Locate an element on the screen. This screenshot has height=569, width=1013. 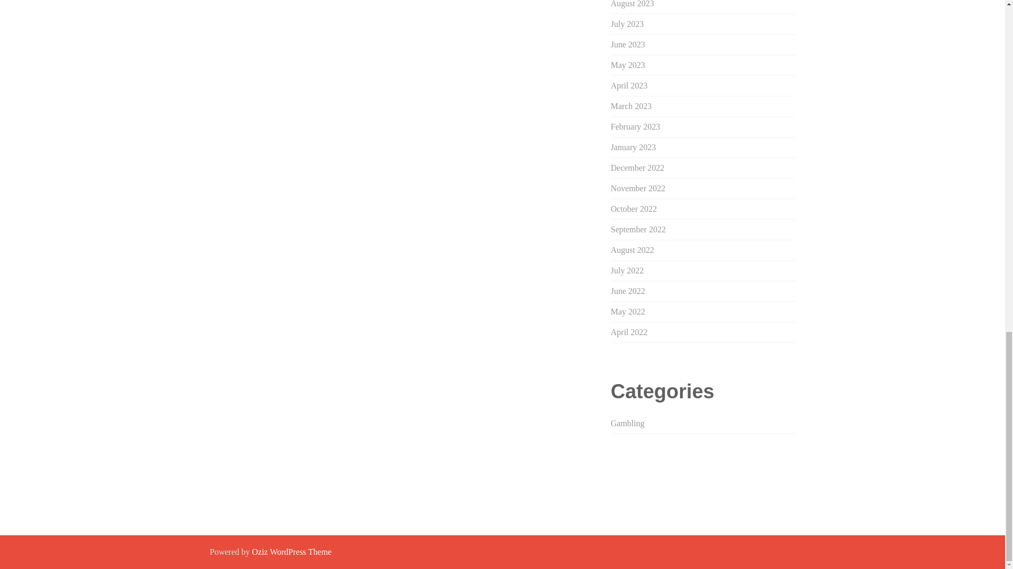
July 2023 is located at coordinates (627, 24).